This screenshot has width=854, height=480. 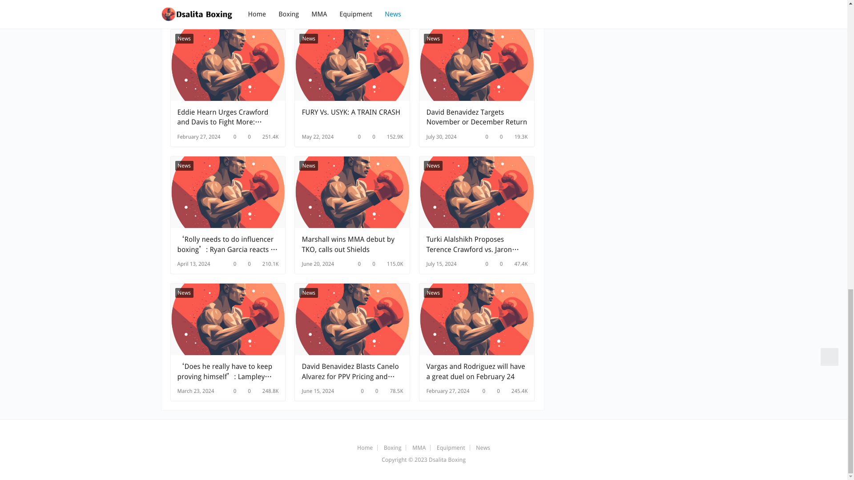 I want to click on David Benavidez Targets November or December Return, so click(x=477, y=117).